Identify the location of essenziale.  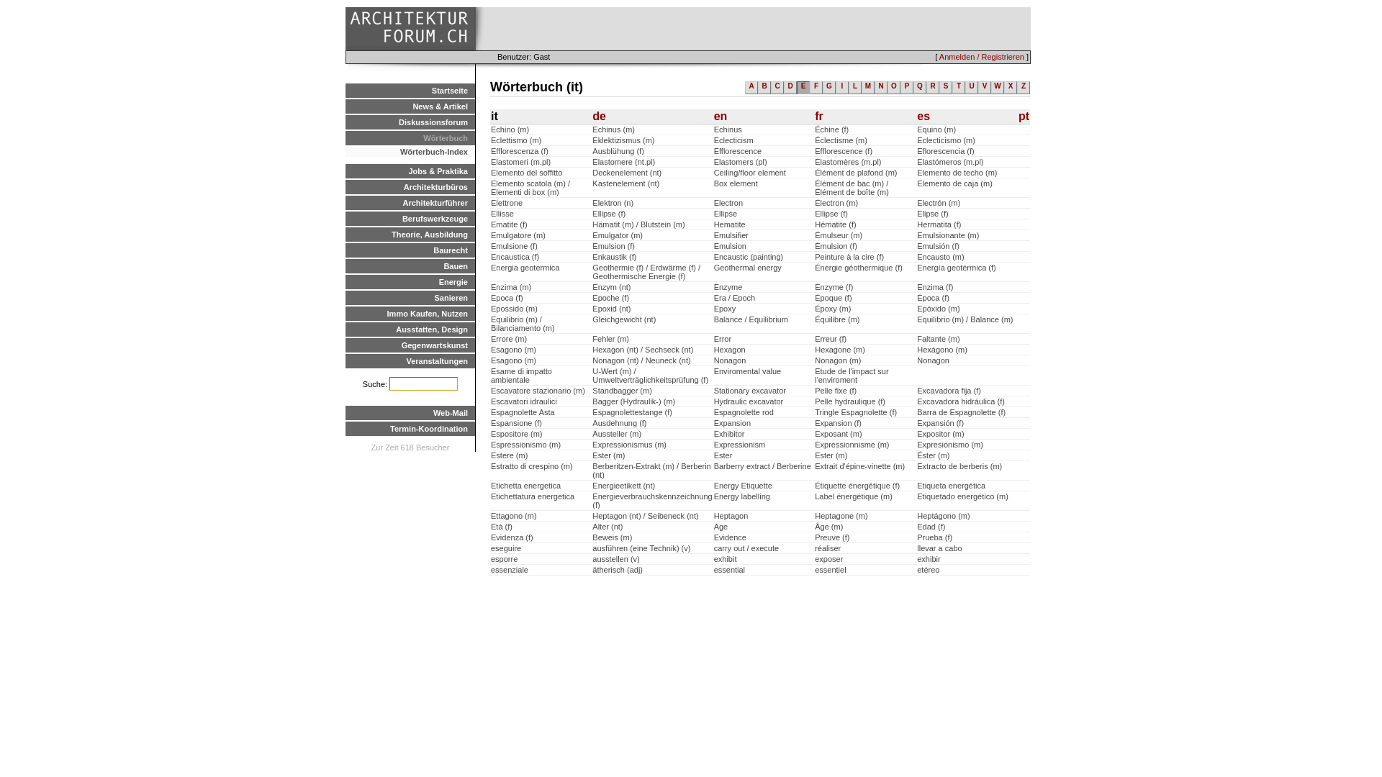
(510, 570).